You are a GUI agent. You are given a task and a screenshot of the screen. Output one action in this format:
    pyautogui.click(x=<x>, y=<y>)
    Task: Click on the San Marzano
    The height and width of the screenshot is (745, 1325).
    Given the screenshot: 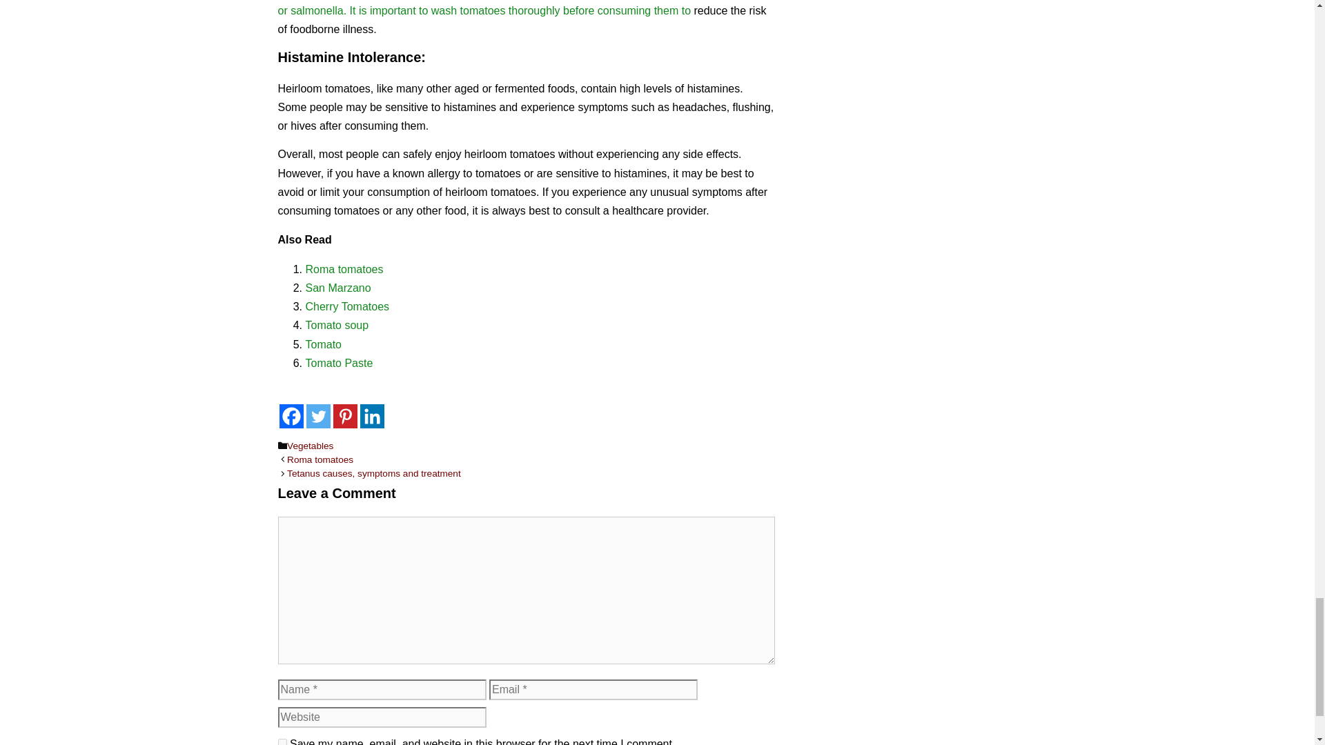 What is the action you would take?
    pyautogui.click(x=337, y=288)
    